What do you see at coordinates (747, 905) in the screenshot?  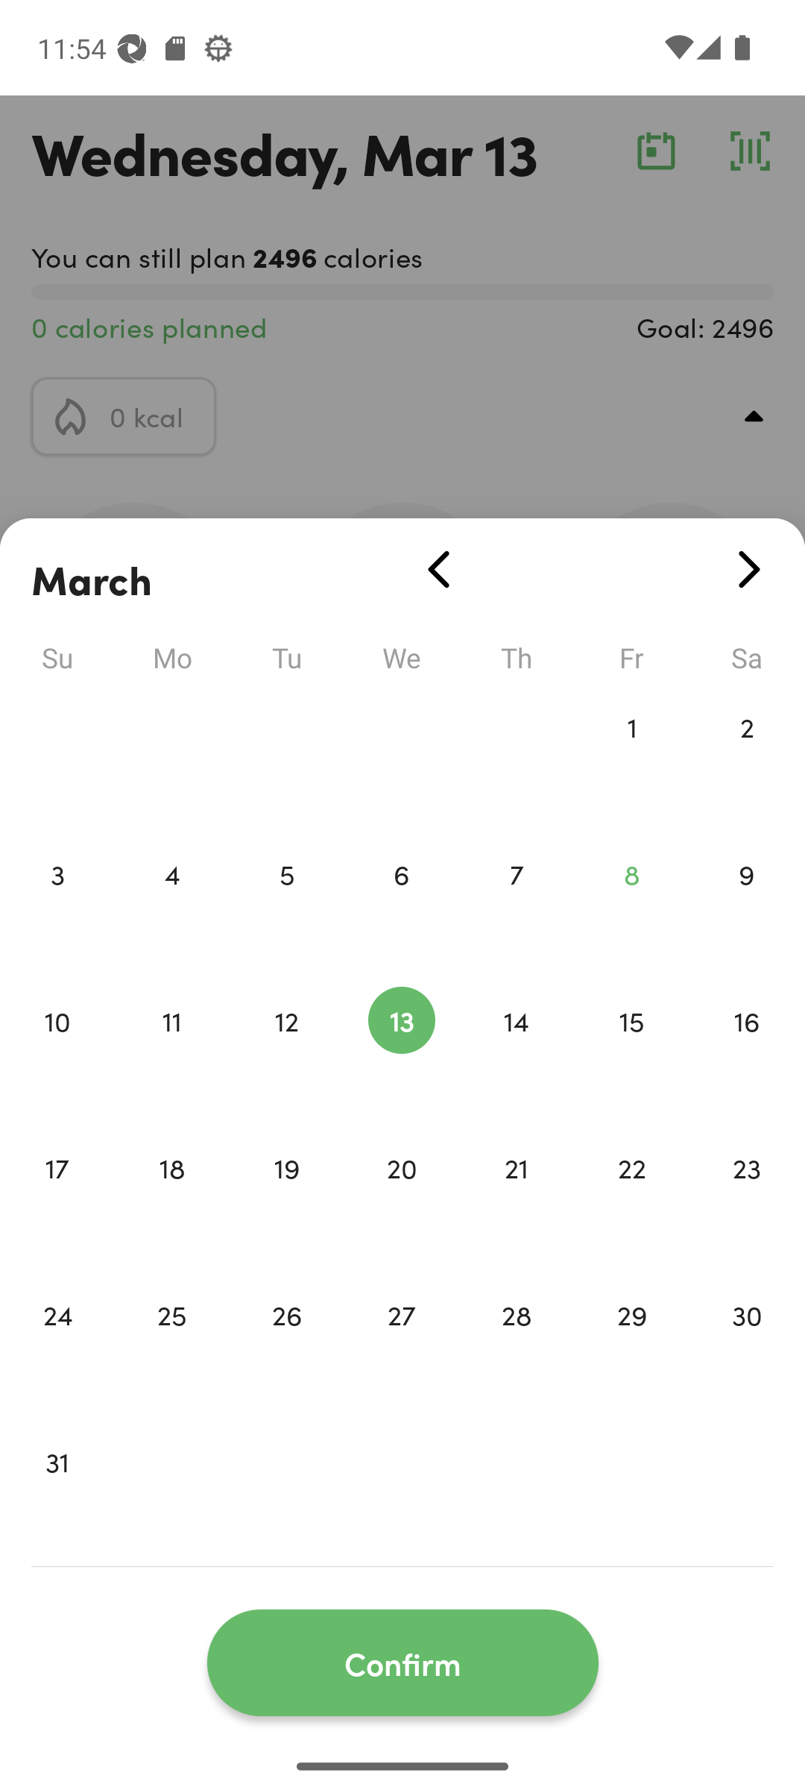 I see `9` at bounding box center [747, 905].